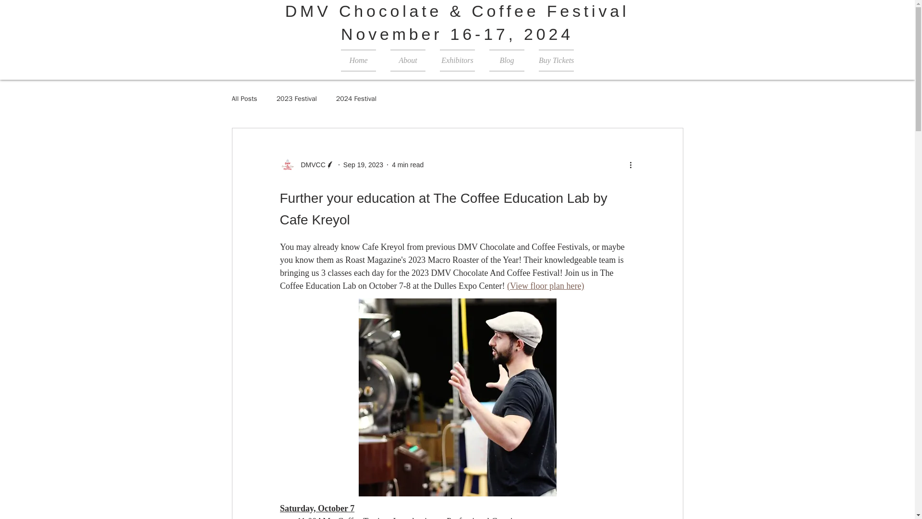  Describe the element at coordinates (556, 61) in the screenshot. I see `Buy Tickets` at that location.